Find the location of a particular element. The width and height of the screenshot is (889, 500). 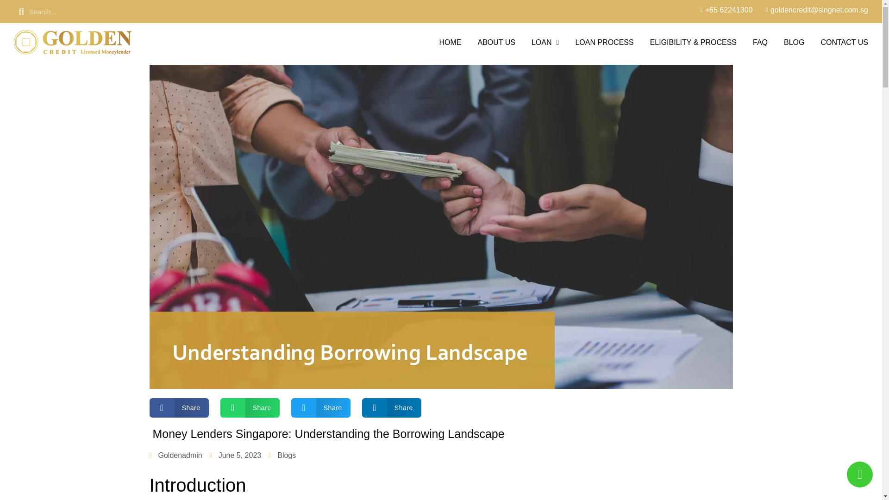

LOAN PROCESS is located at coordinates (604, 42).